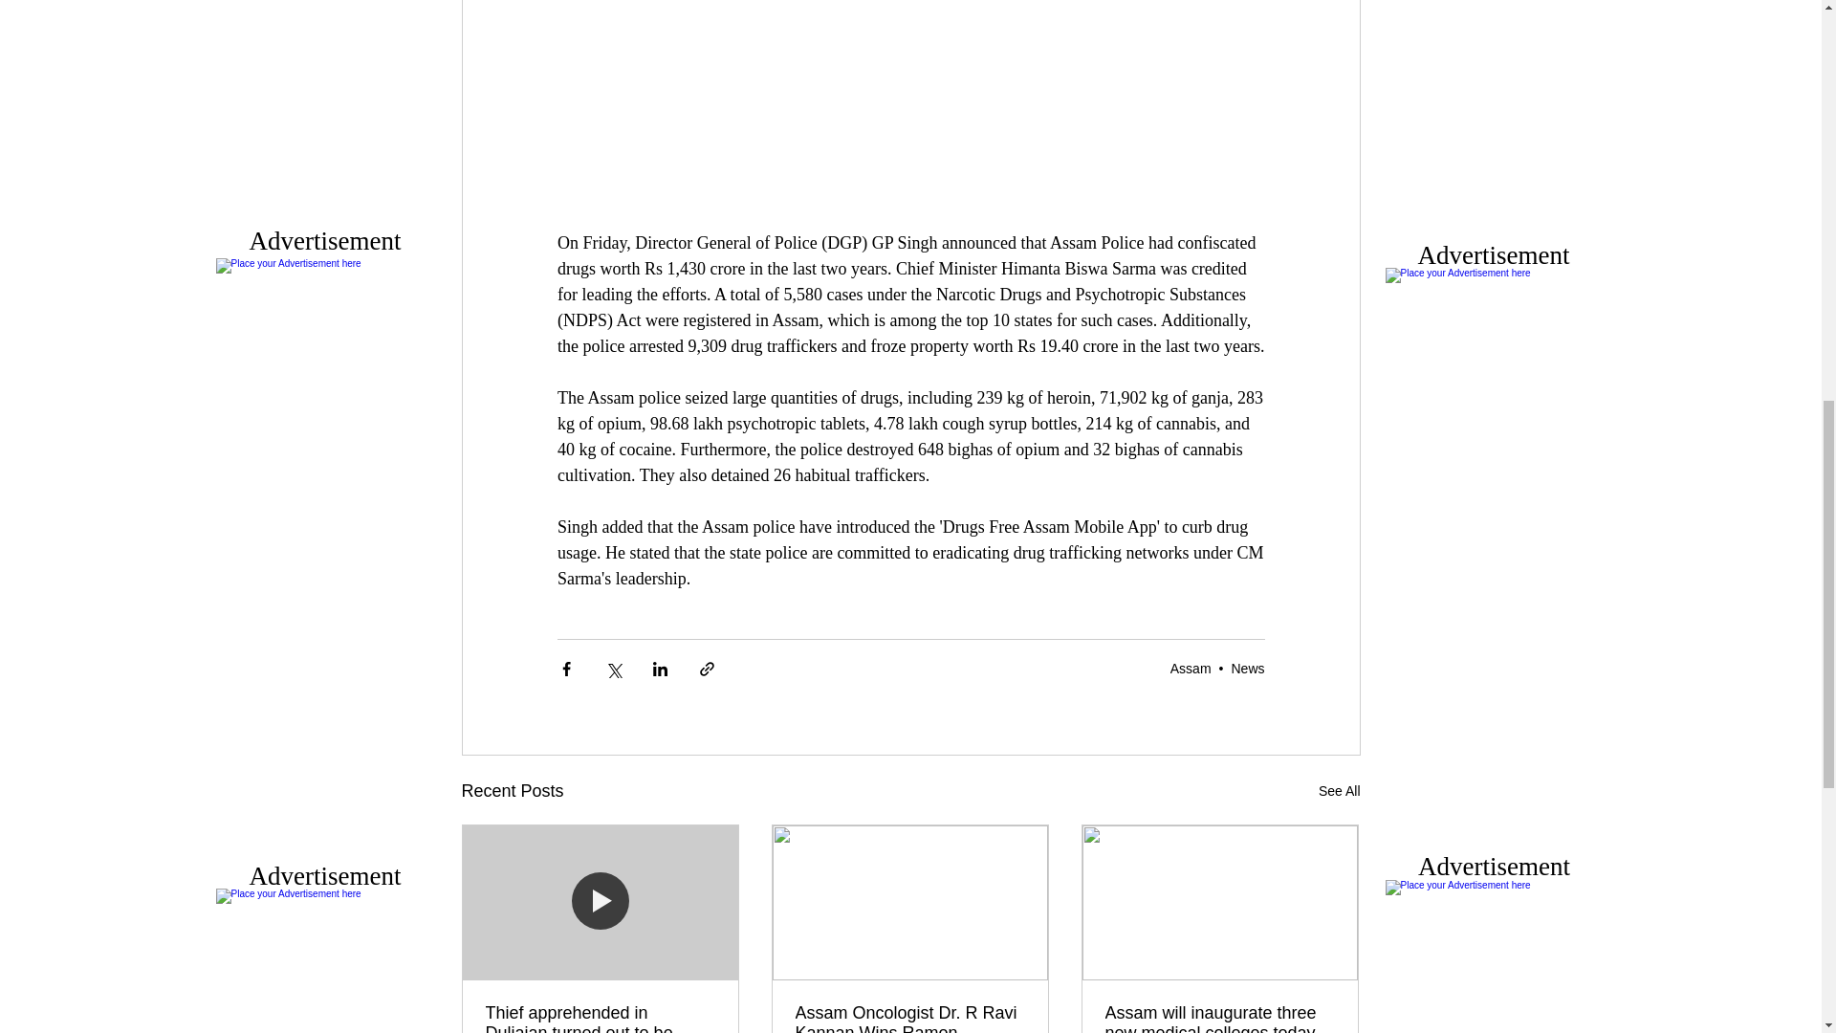  I want to click on News, so click(1247, 669).